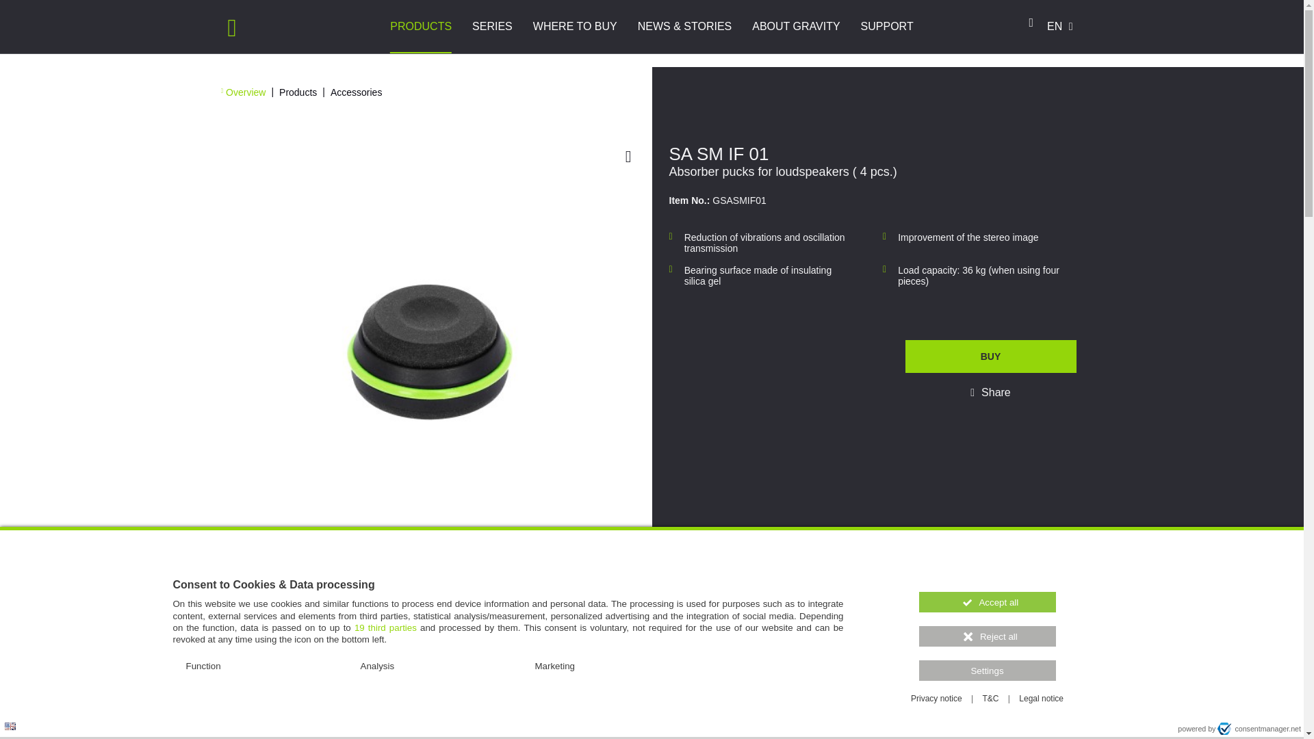 The width and height of the screenshot is (1314, 739). I want to click on ABOUT GRAVITY, so click(796, 26).